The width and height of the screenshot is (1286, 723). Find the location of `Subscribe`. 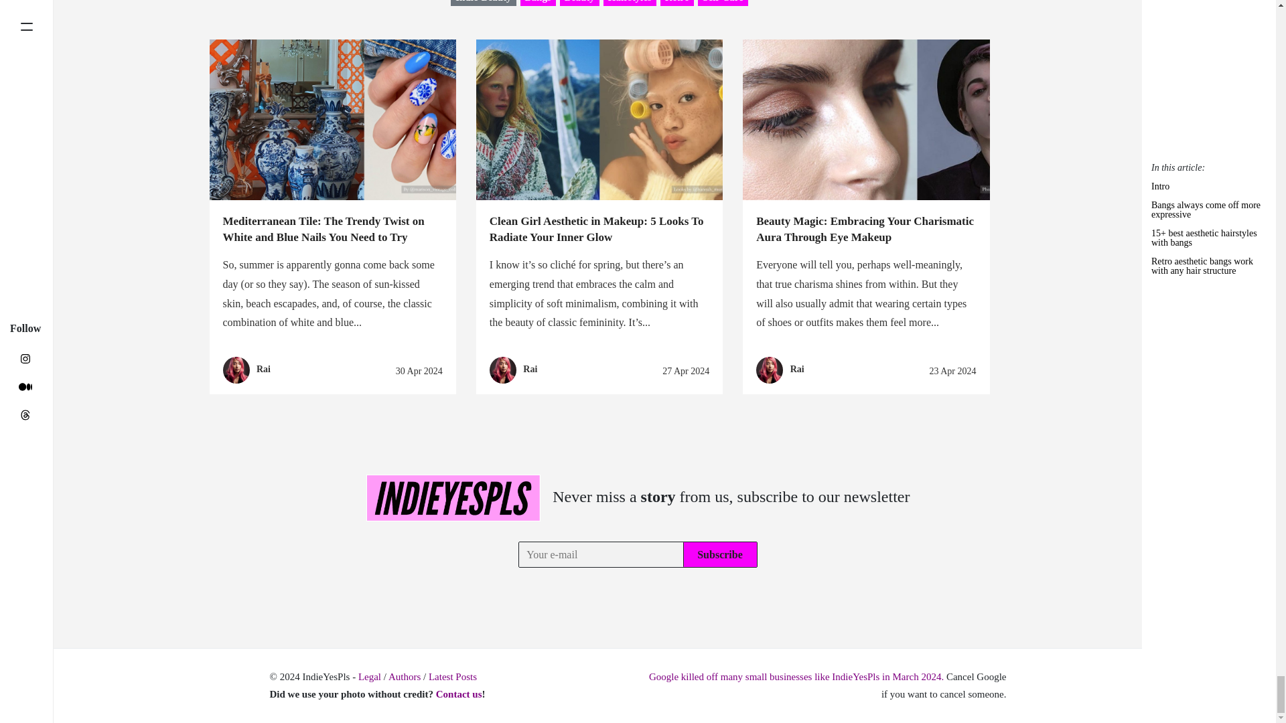

Subscribe is located at coordinates (719, 554).